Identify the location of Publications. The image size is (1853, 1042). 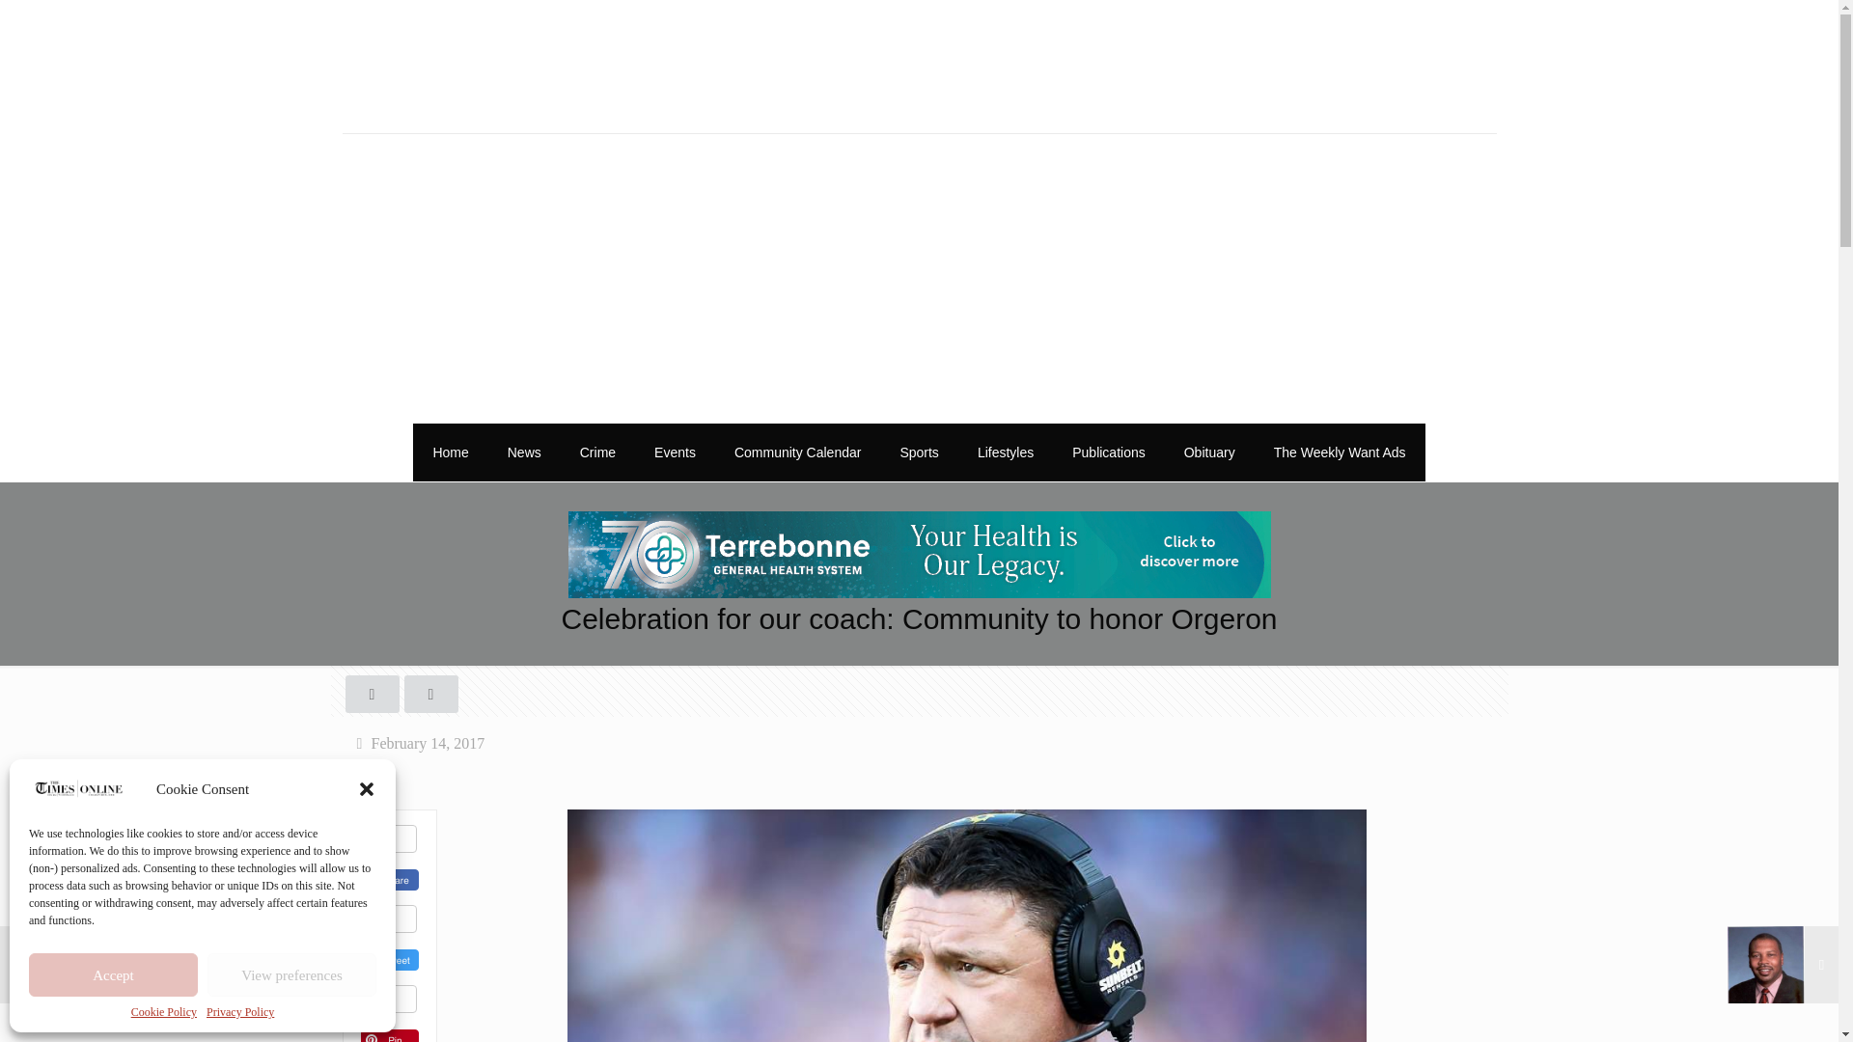
(1108, 452).